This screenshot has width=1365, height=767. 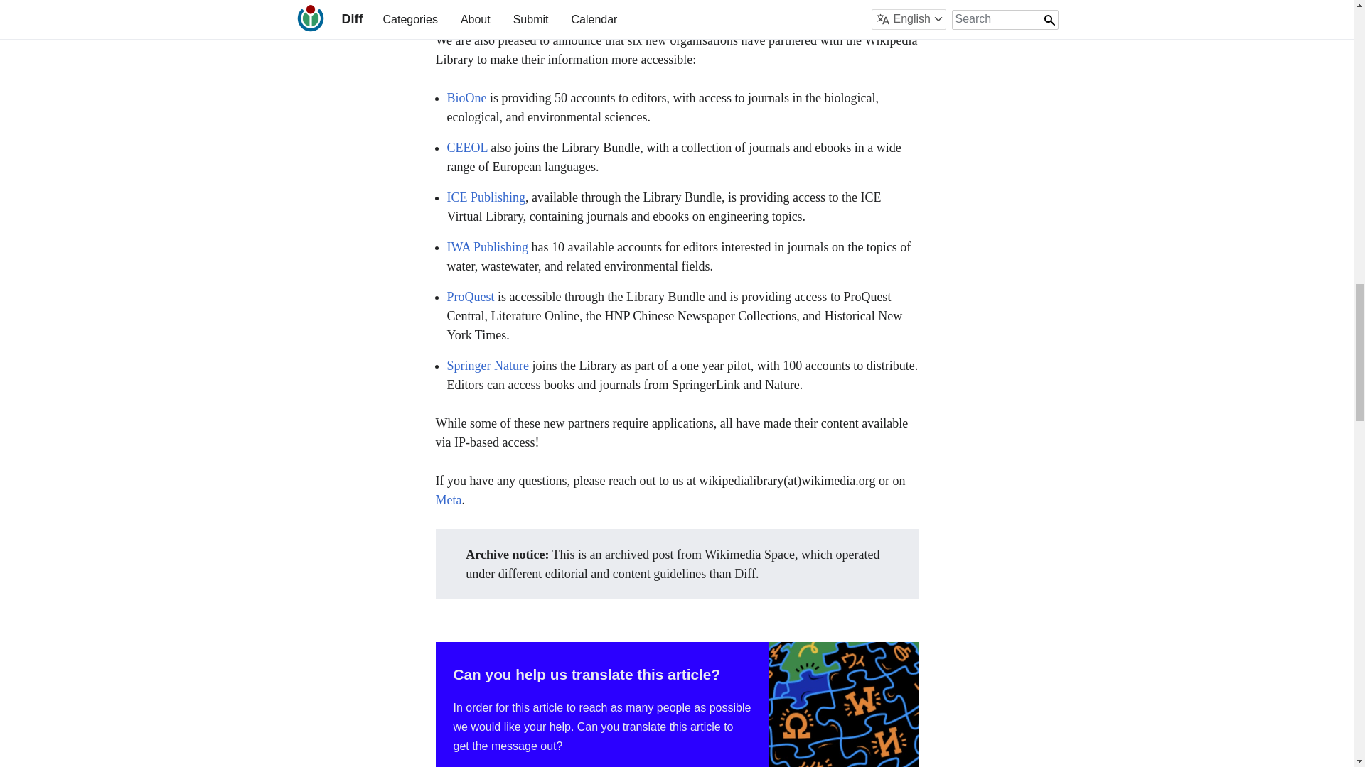 What do you see at coordinates (486, 197) in the screenshot?
I see `ICE Publishing` at bounding box center [486, 197].